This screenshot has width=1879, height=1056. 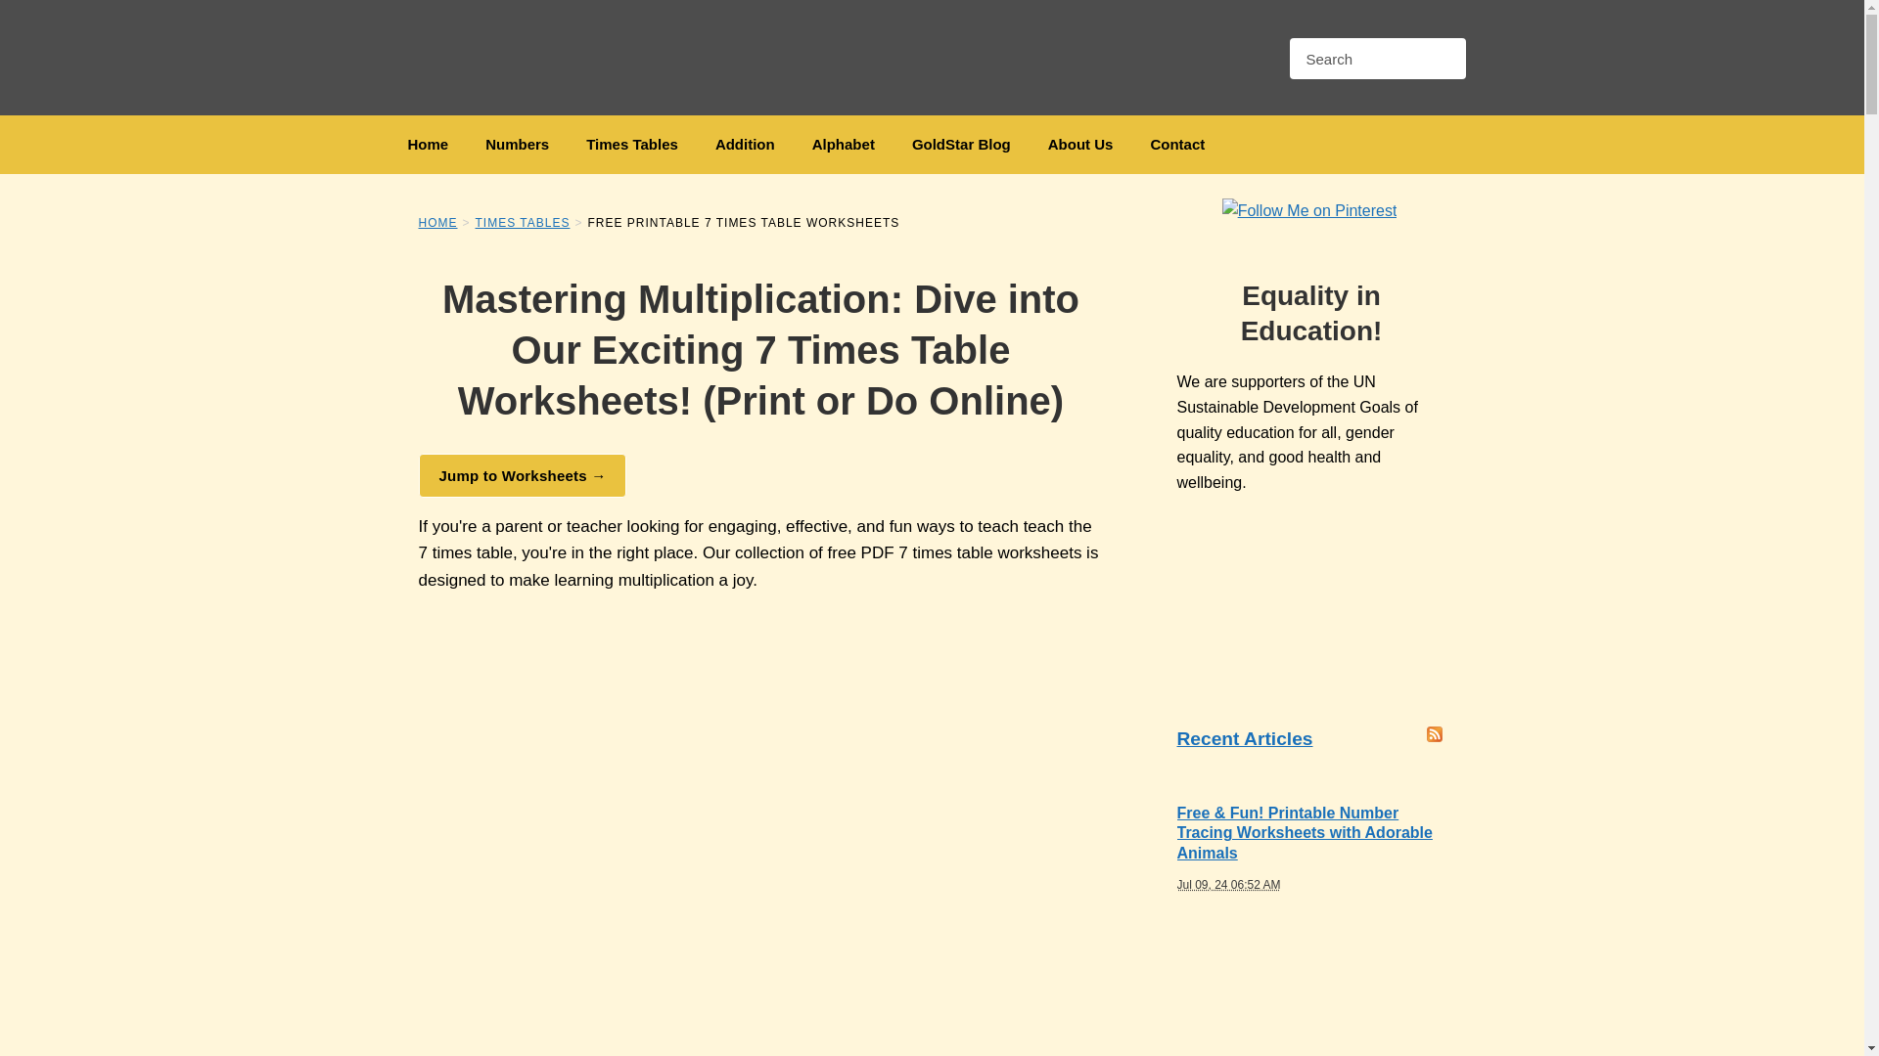 What do you see at coordinates (961, 145) in the screenshot?
I see `GoldStar Blog` at bounding box center [961, 145].